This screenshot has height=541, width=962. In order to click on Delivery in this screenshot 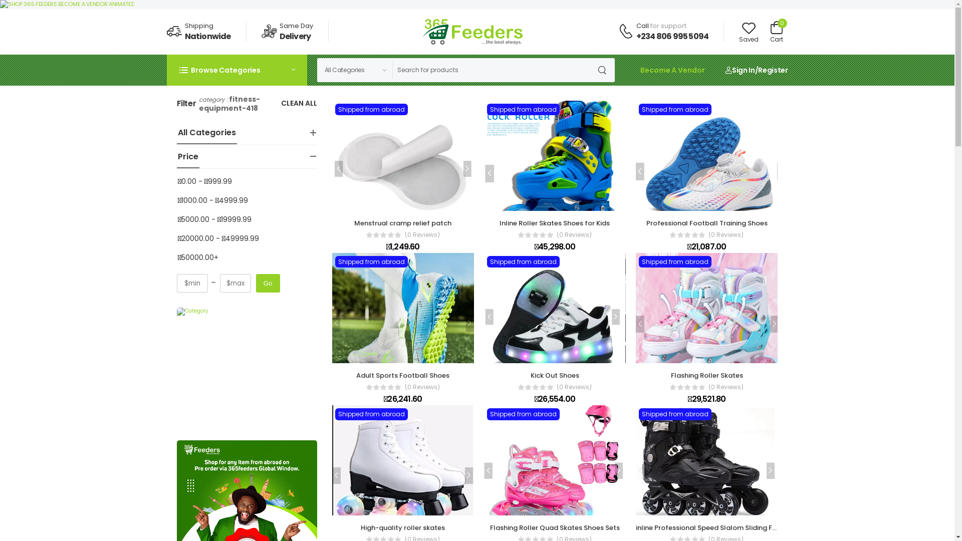, I will do `click(296, 36)`.